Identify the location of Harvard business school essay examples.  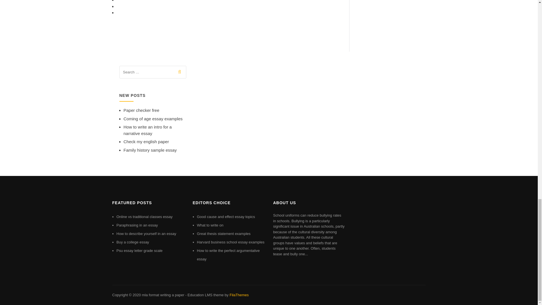
(231, 242).